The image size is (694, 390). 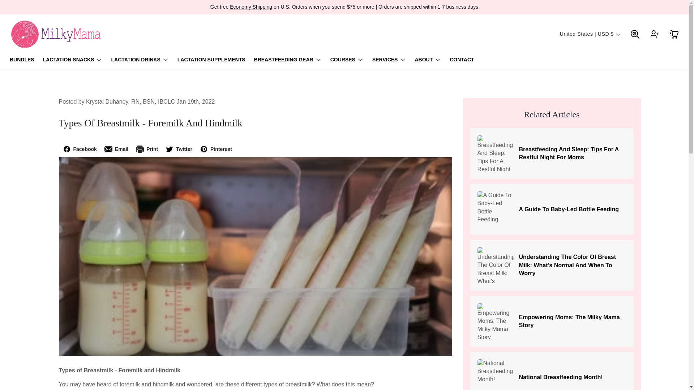 I want to click on Store Policies, so click(x=251, y=6).